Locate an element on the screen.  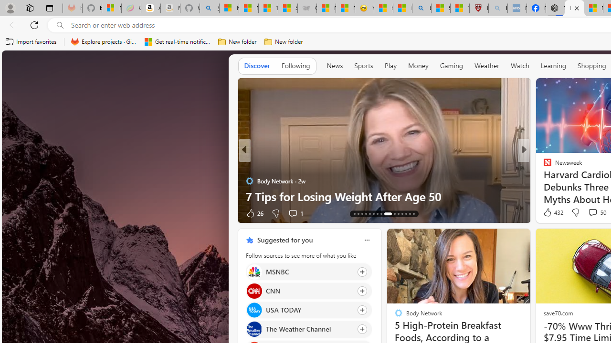
View comments 50 Comment is located at coordinates (597, 212).